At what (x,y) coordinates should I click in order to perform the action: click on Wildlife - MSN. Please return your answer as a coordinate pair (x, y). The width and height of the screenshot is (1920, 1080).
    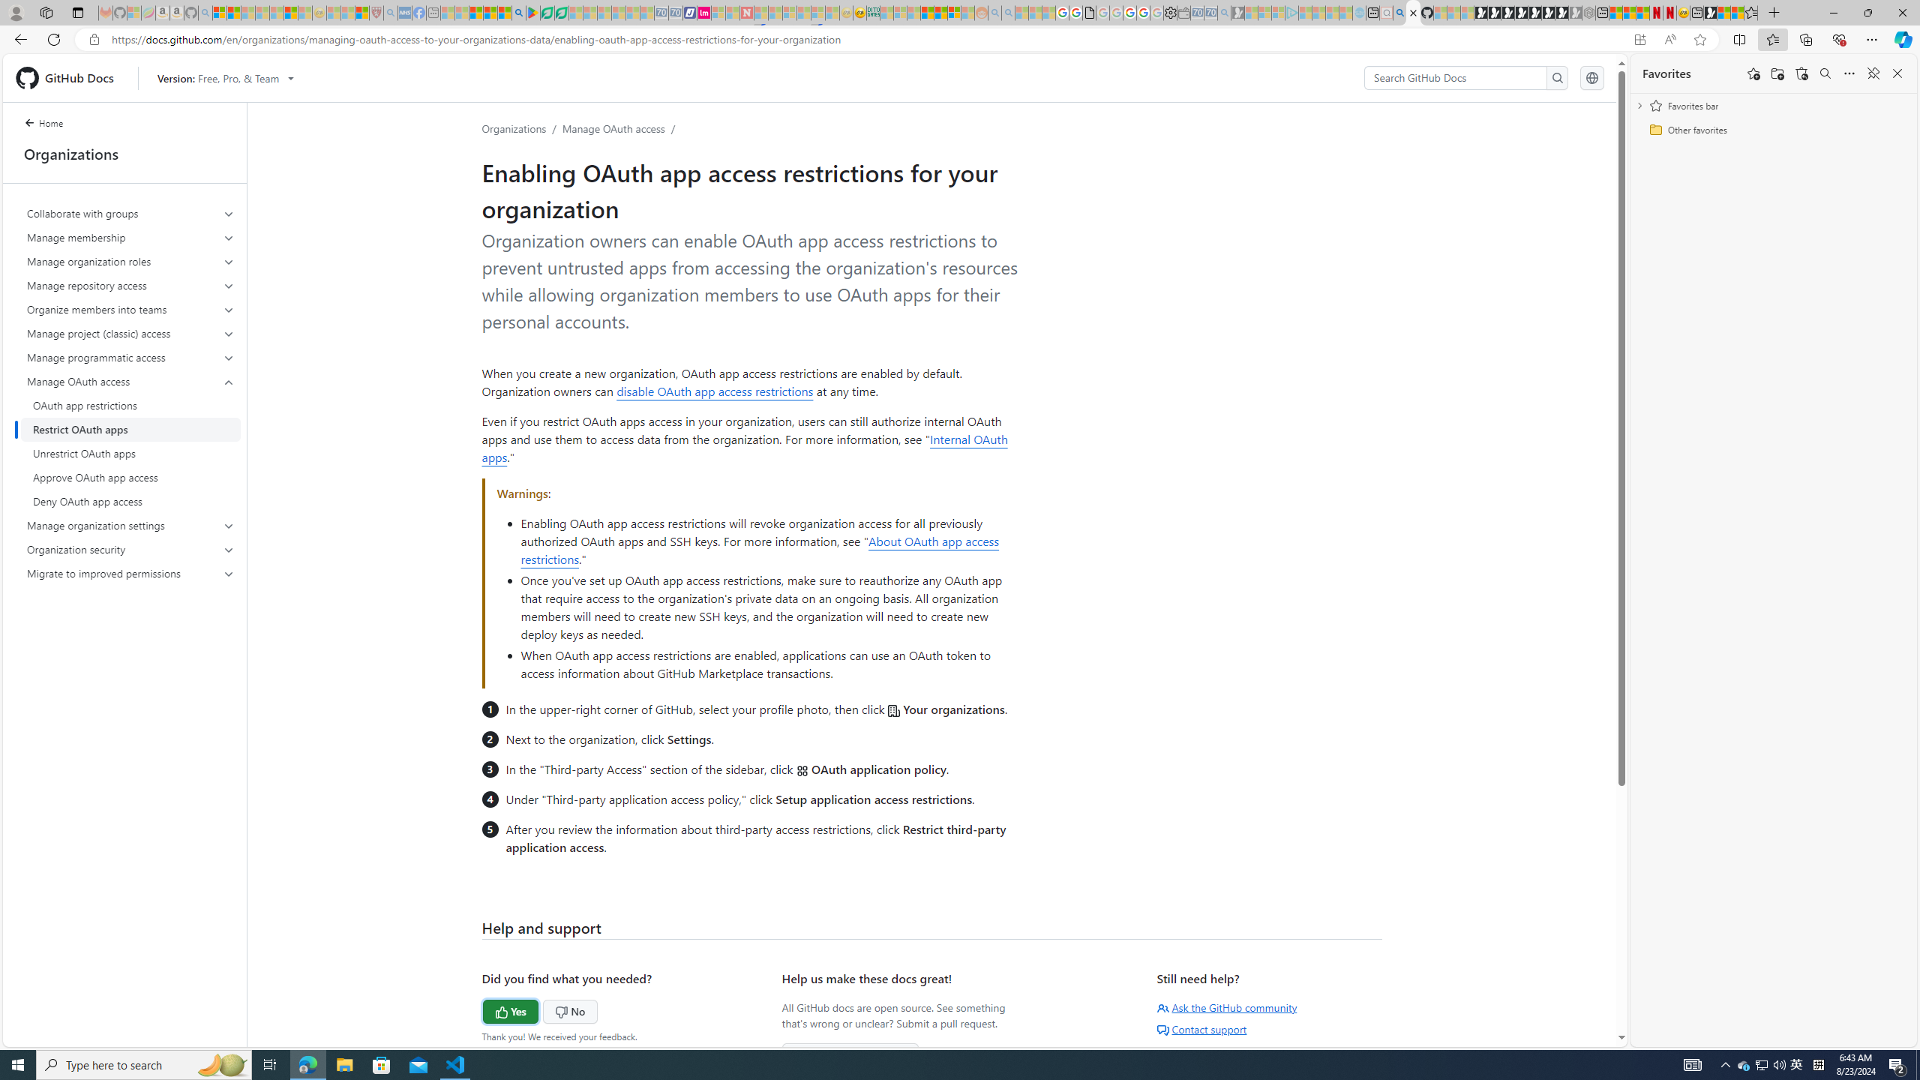
    Looking at the image, I should click on (1723, 13).